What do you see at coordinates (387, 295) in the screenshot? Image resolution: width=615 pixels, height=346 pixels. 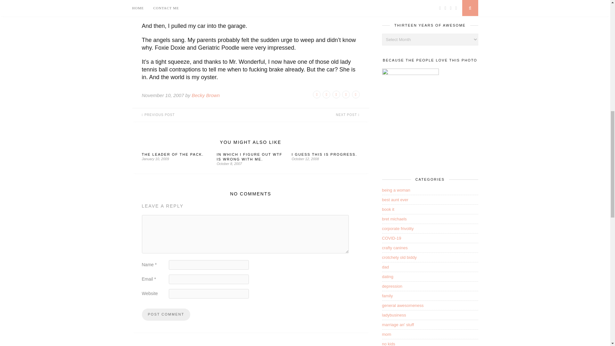 I see `family` at bounding box center [387, 295].